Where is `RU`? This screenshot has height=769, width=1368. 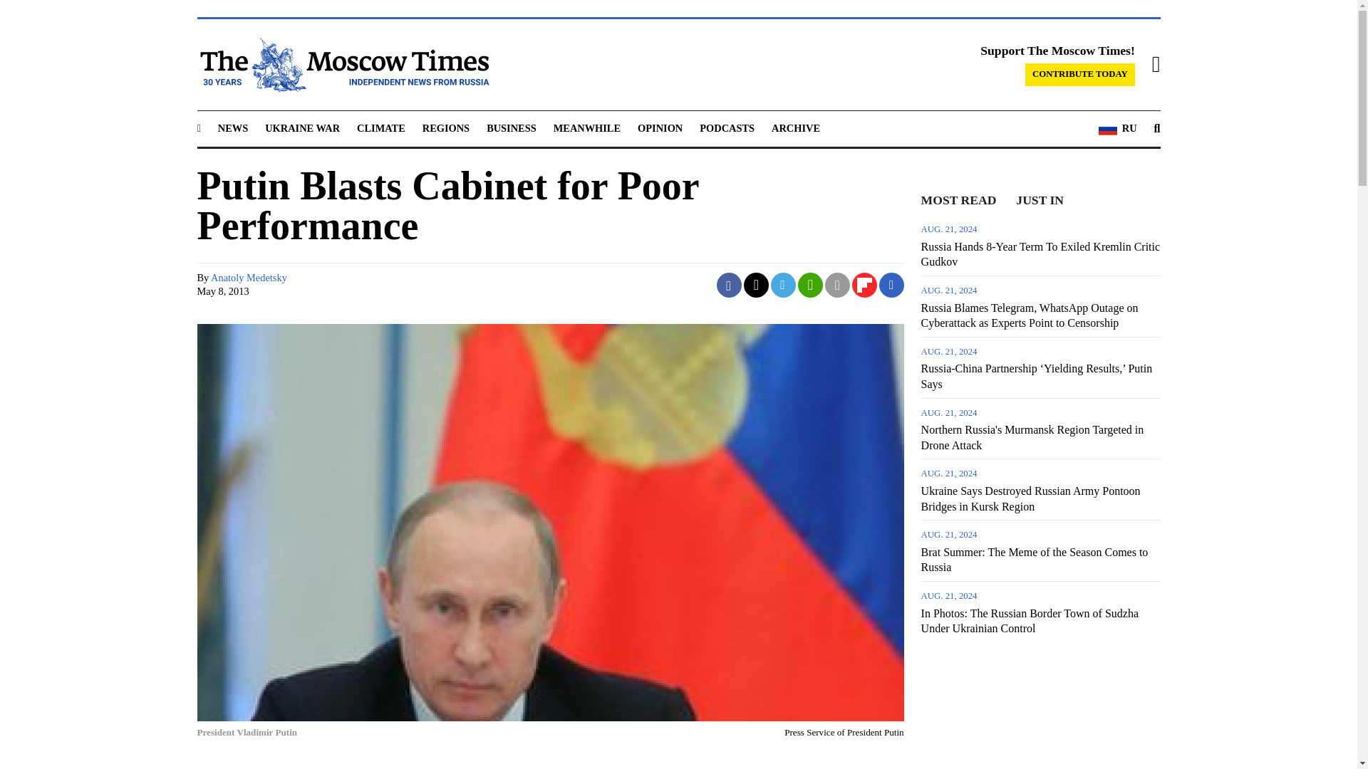 RU is located at coordinates (1117, 129).